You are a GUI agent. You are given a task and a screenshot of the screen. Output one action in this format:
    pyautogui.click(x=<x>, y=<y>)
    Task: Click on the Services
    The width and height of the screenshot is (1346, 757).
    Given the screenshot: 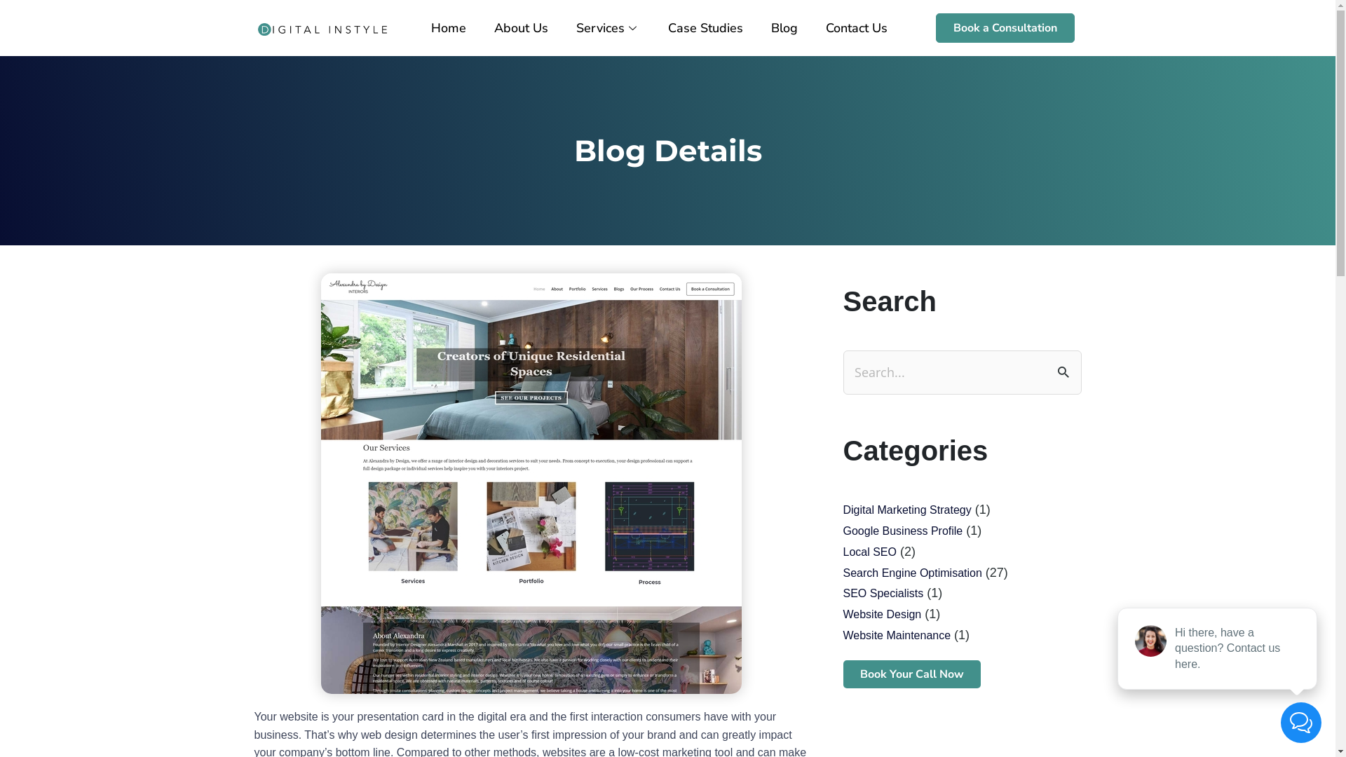 What is the action you would take?
    pyautogui.click(x=609, y=28)
    